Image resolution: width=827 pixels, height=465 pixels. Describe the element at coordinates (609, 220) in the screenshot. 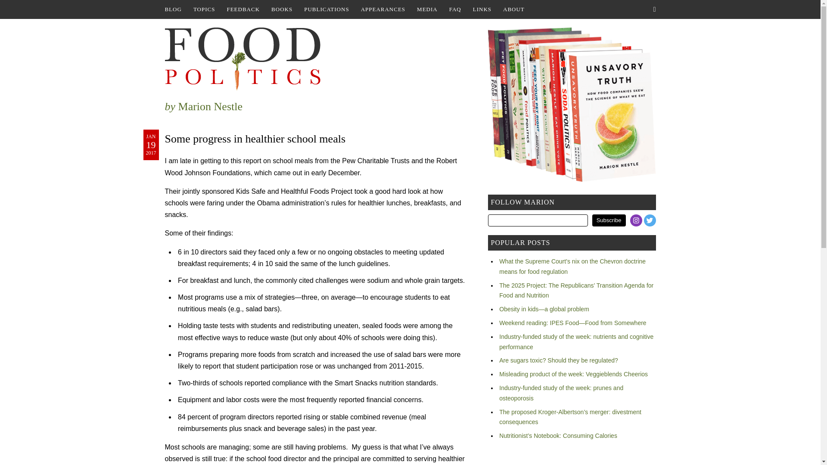

I see `Subscribe` at that location.